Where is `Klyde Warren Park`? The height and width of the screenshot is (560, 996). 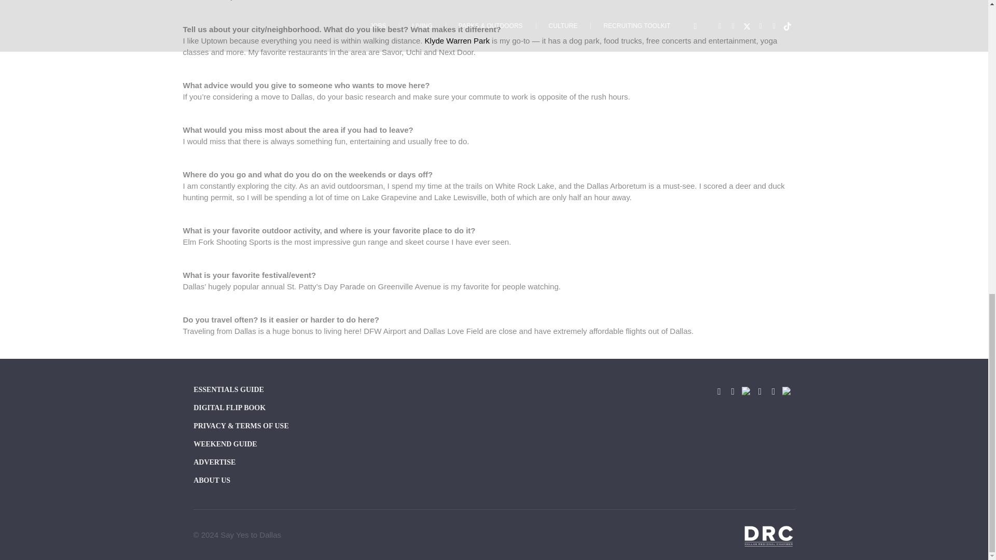 Klyde Warren Park is located at coordinates (458, 40).